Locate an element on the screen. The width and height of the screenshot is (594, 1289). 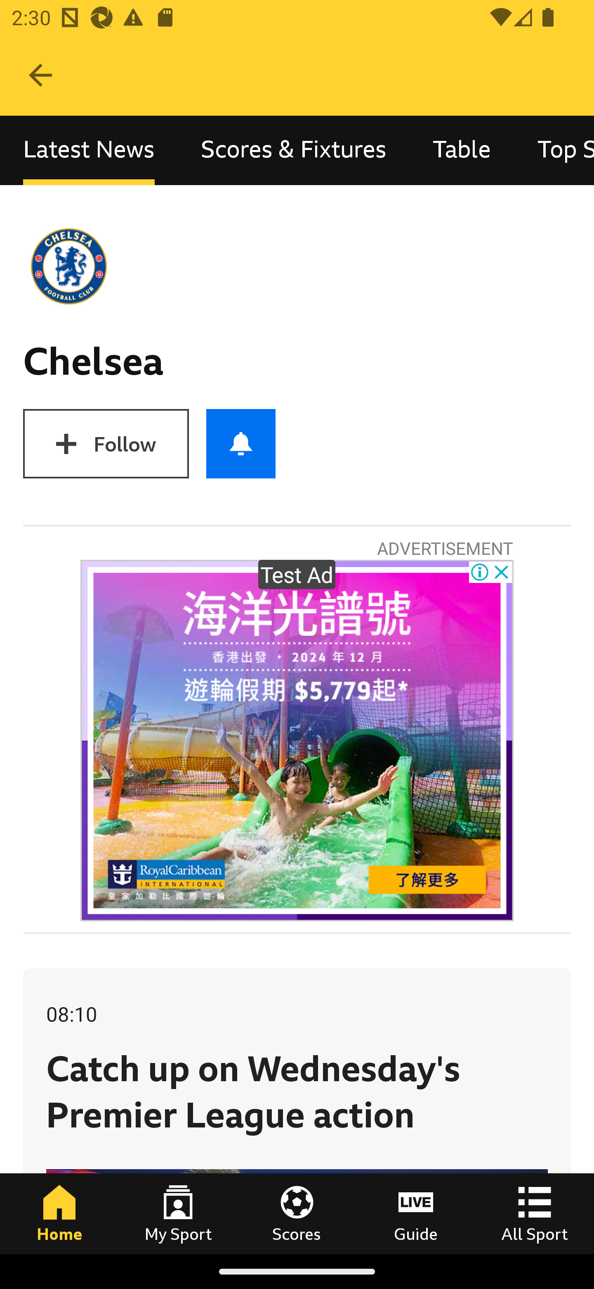
Guide is located at coordinates (416, 1213).